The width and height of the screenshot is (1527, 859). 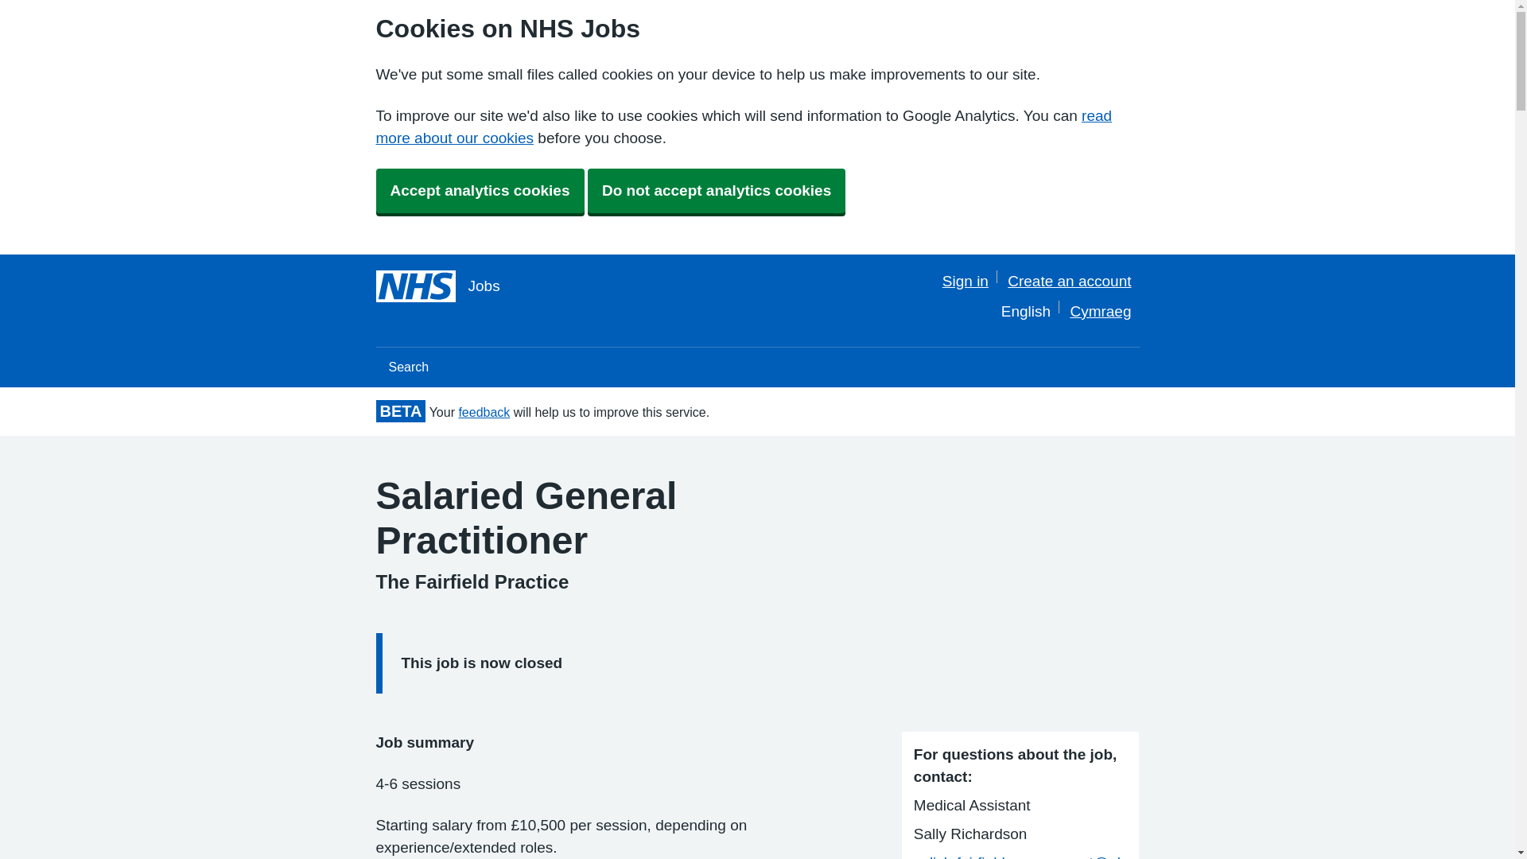 I want to click on Sign in, so click(x=965, y=281).